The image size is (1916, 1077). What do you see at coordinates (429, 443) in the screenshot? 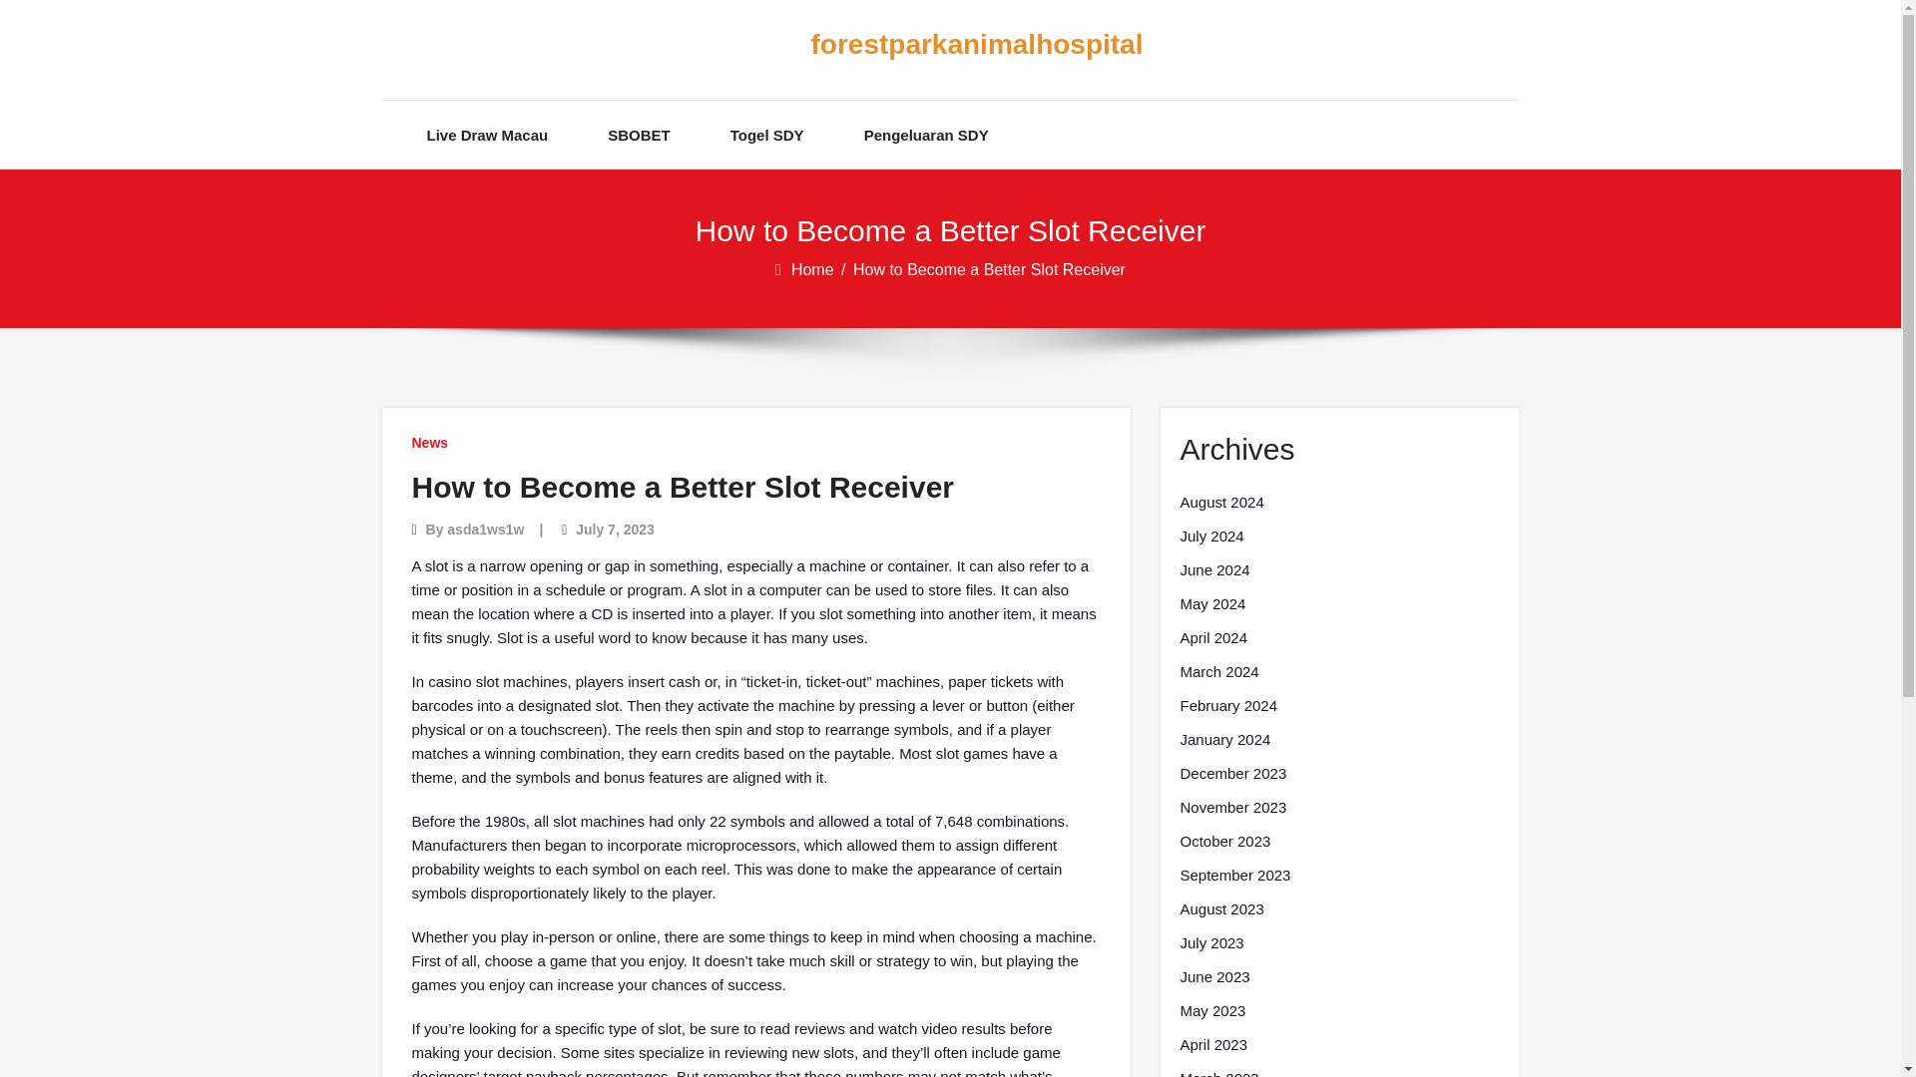
I see `News` at bounding box center [429, 443].